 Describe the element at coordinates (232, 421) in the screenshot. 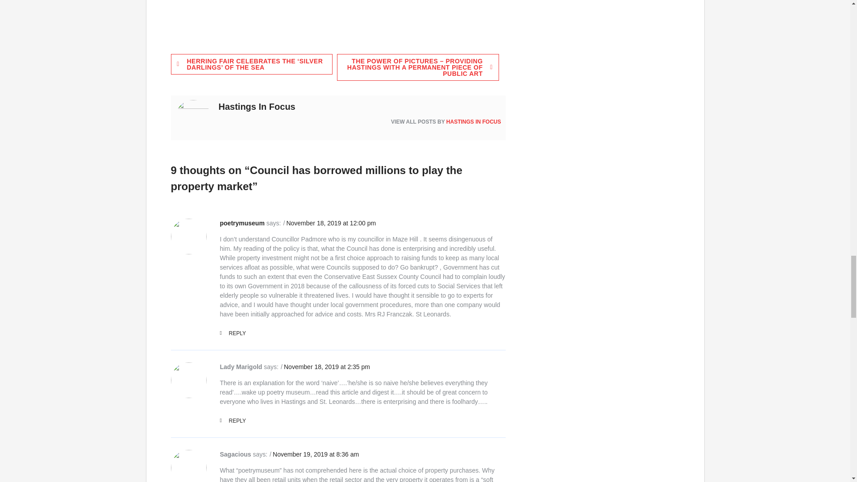

I see `REPLY` at that location.